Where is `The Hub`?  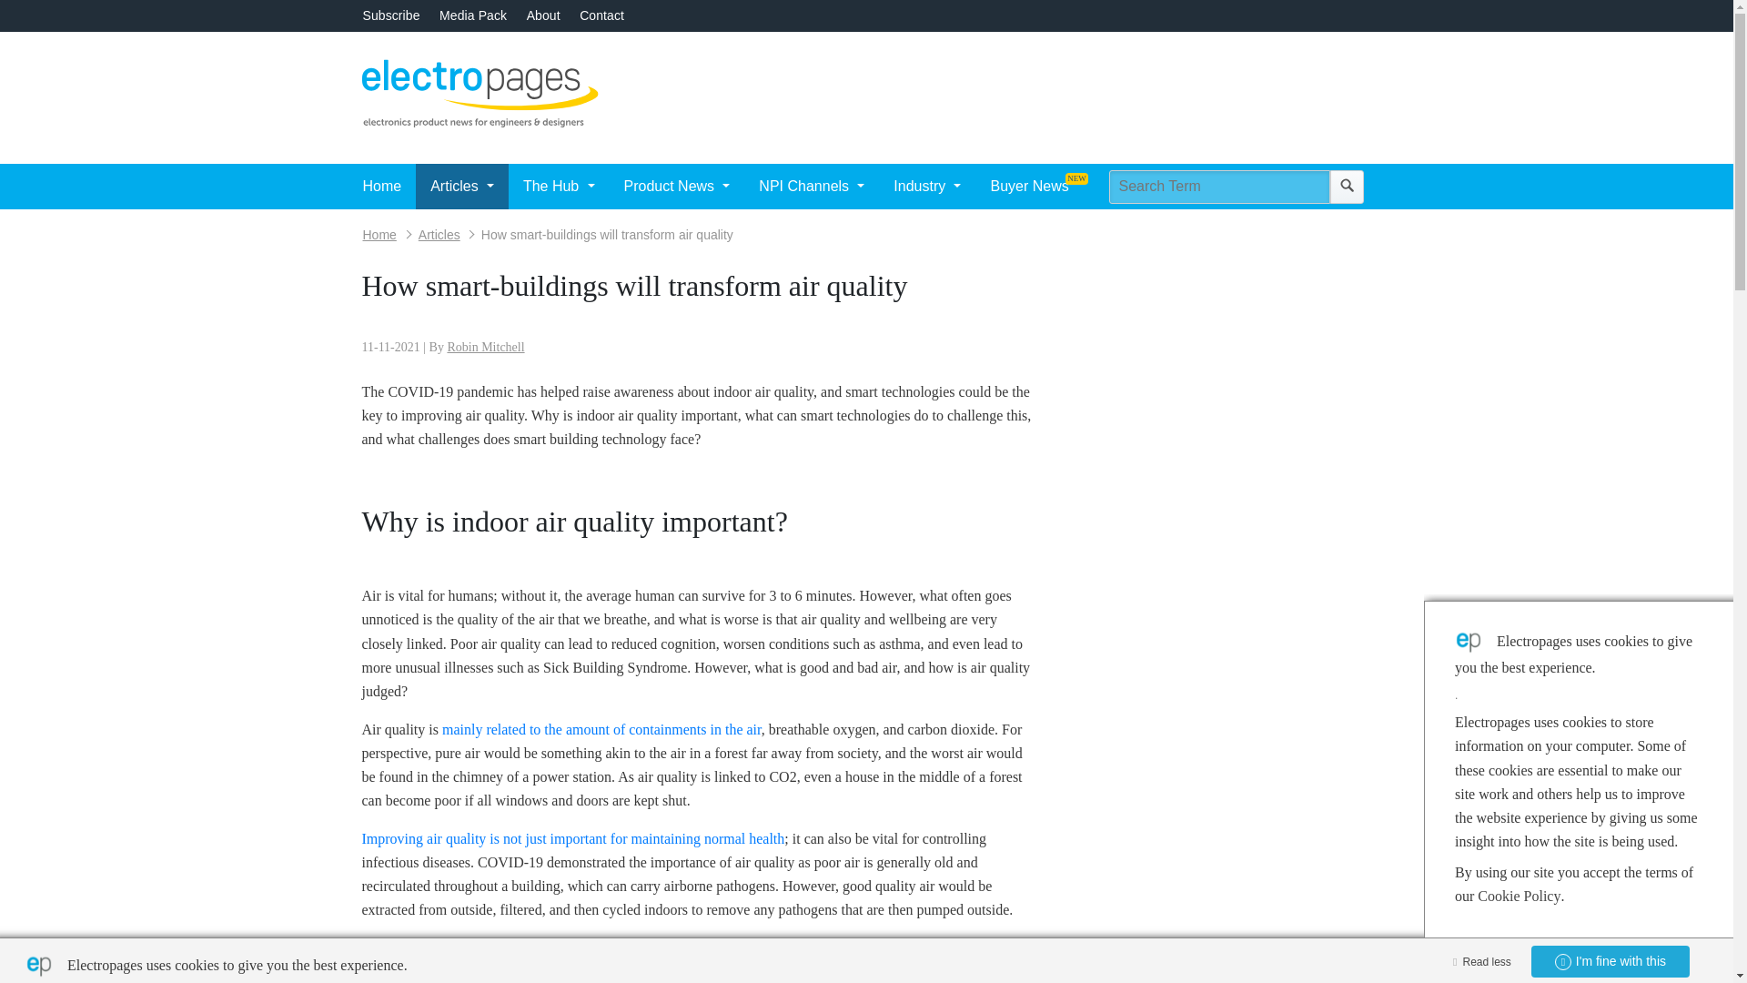
The Hub is located at coordinates (559, 187).